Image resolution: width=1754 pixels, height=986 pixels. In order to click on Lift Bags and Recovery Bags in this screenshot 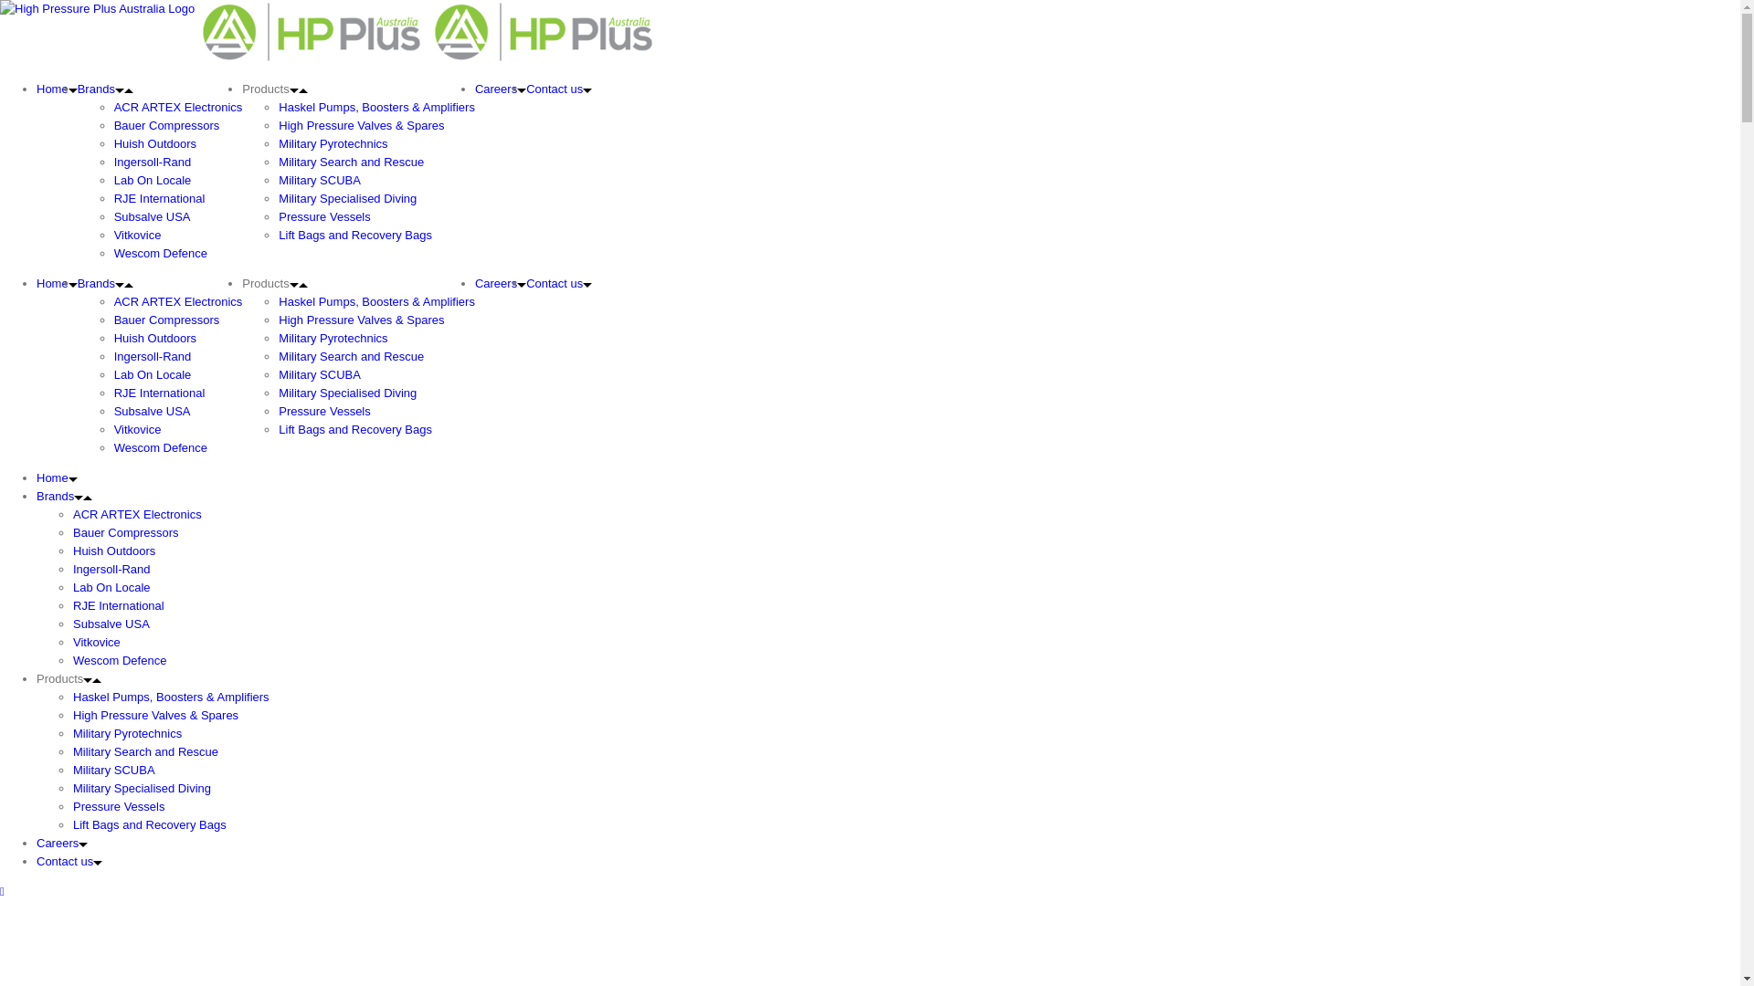, I will do `click(355, 429)`.